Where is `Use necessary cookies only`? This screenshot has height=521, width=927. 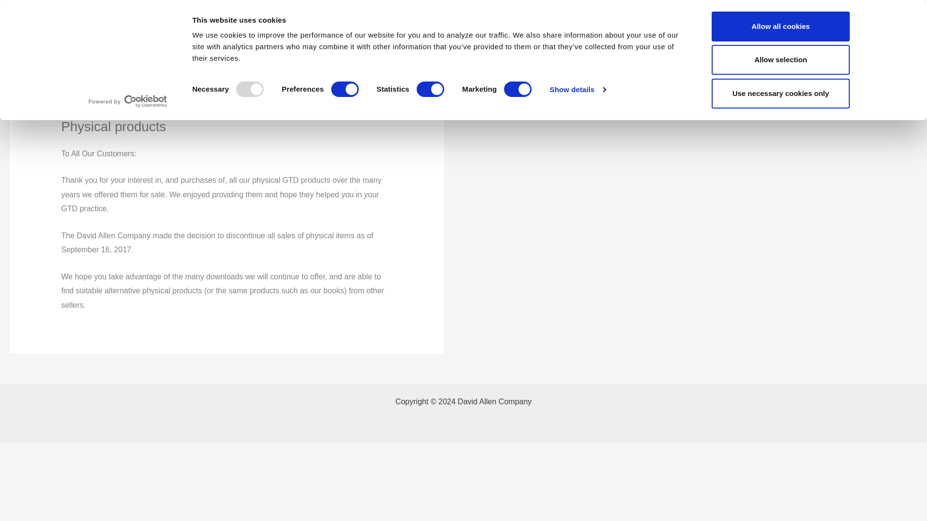
Use necessary cookies only is located at coordinates (781, 94).